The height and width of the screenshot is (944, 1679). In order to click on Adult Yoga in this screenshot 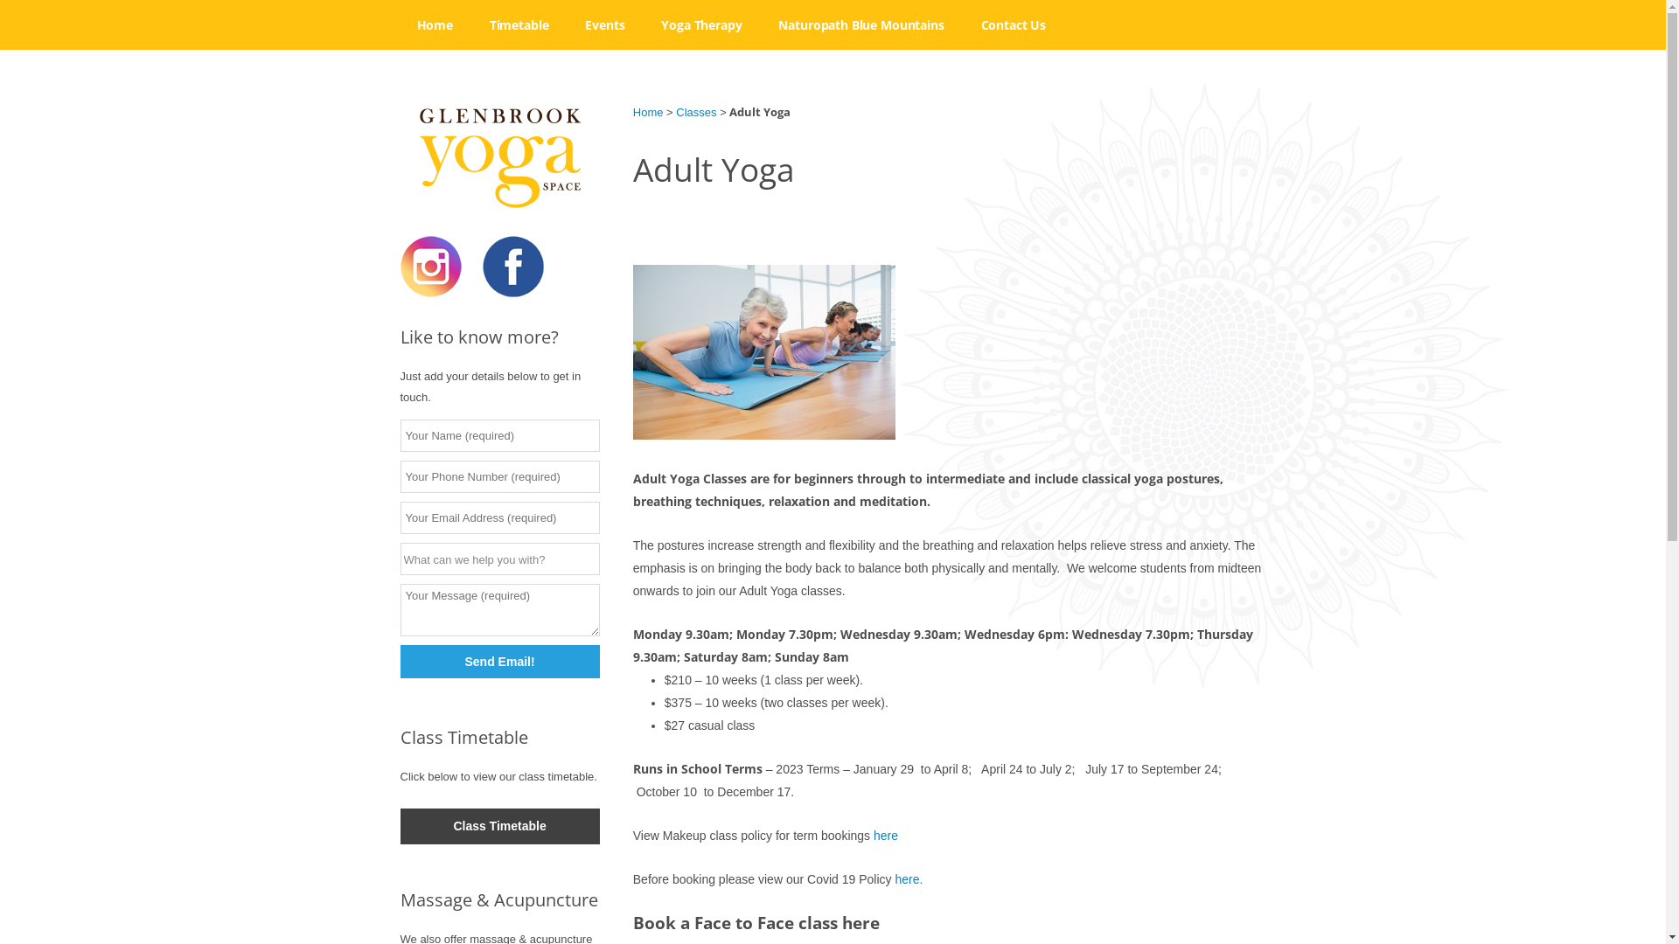, I will do `click(561, 69)`.